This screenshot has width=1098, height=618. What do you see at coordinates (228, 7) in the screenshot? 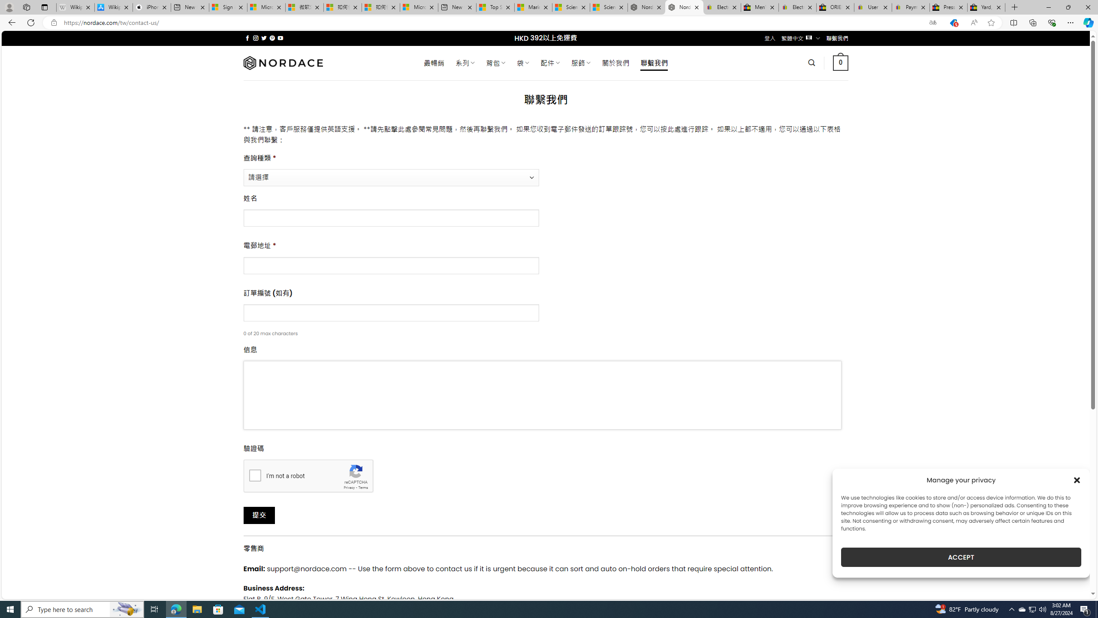
I see `Sign in to your Microsoft account` at bounding box center [228, 7].